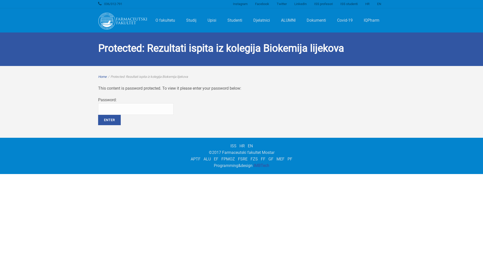  What do you see at coordinates (191, 20) in the screenshot?
I see `Studij` at bounding box center [191, 20].